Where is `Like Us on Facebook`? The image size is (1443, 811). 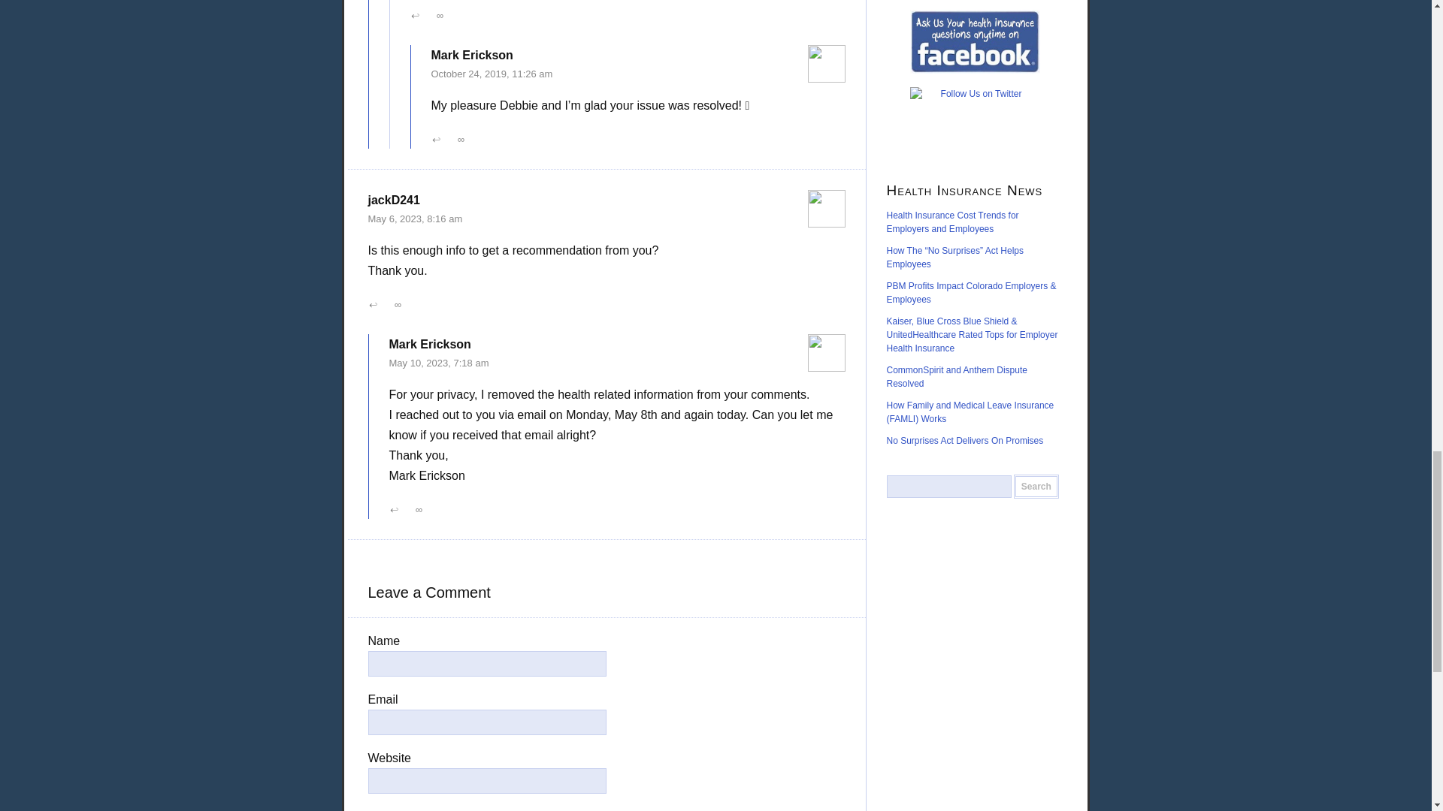 Like Us on Facebook is located at coordinates (976, 42).